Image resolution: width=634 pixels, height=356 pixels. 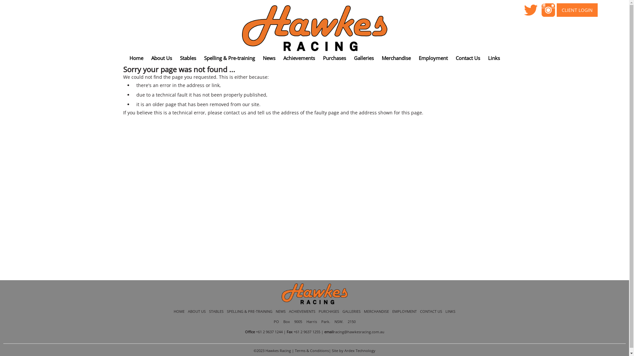 What do you see at coordinates (269, 58) in the screenshot?
I see `News` at bounding box center [269, 58].